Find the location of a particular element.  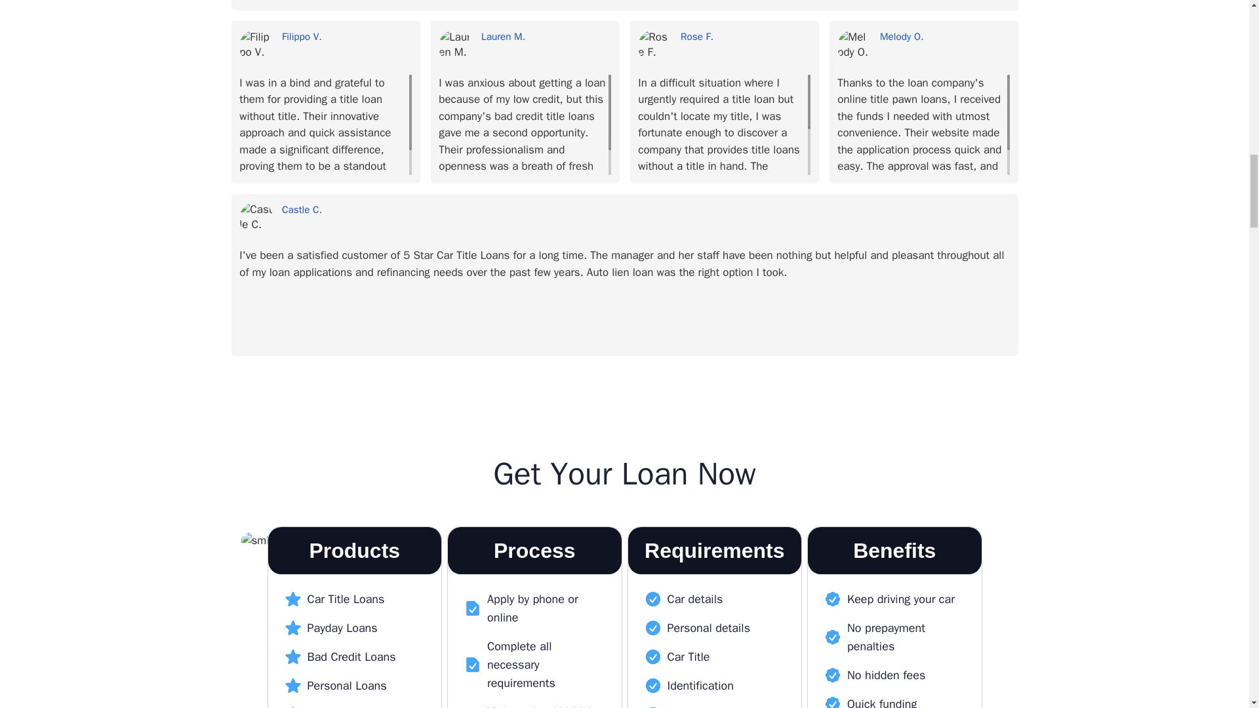

Melody O. is located at coordinates (944, 37).